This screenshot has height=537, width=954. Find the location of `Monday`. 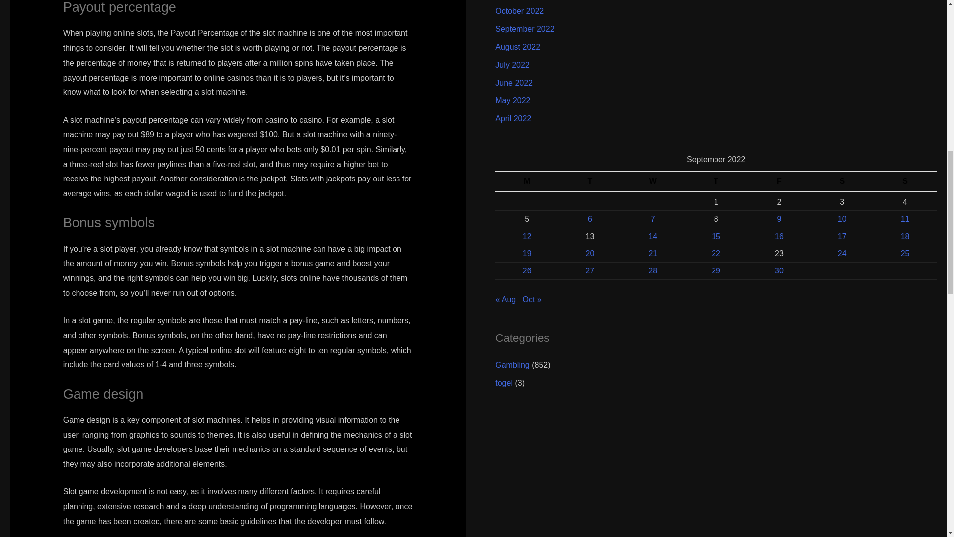

Monday is located at coordinates (527, 181).